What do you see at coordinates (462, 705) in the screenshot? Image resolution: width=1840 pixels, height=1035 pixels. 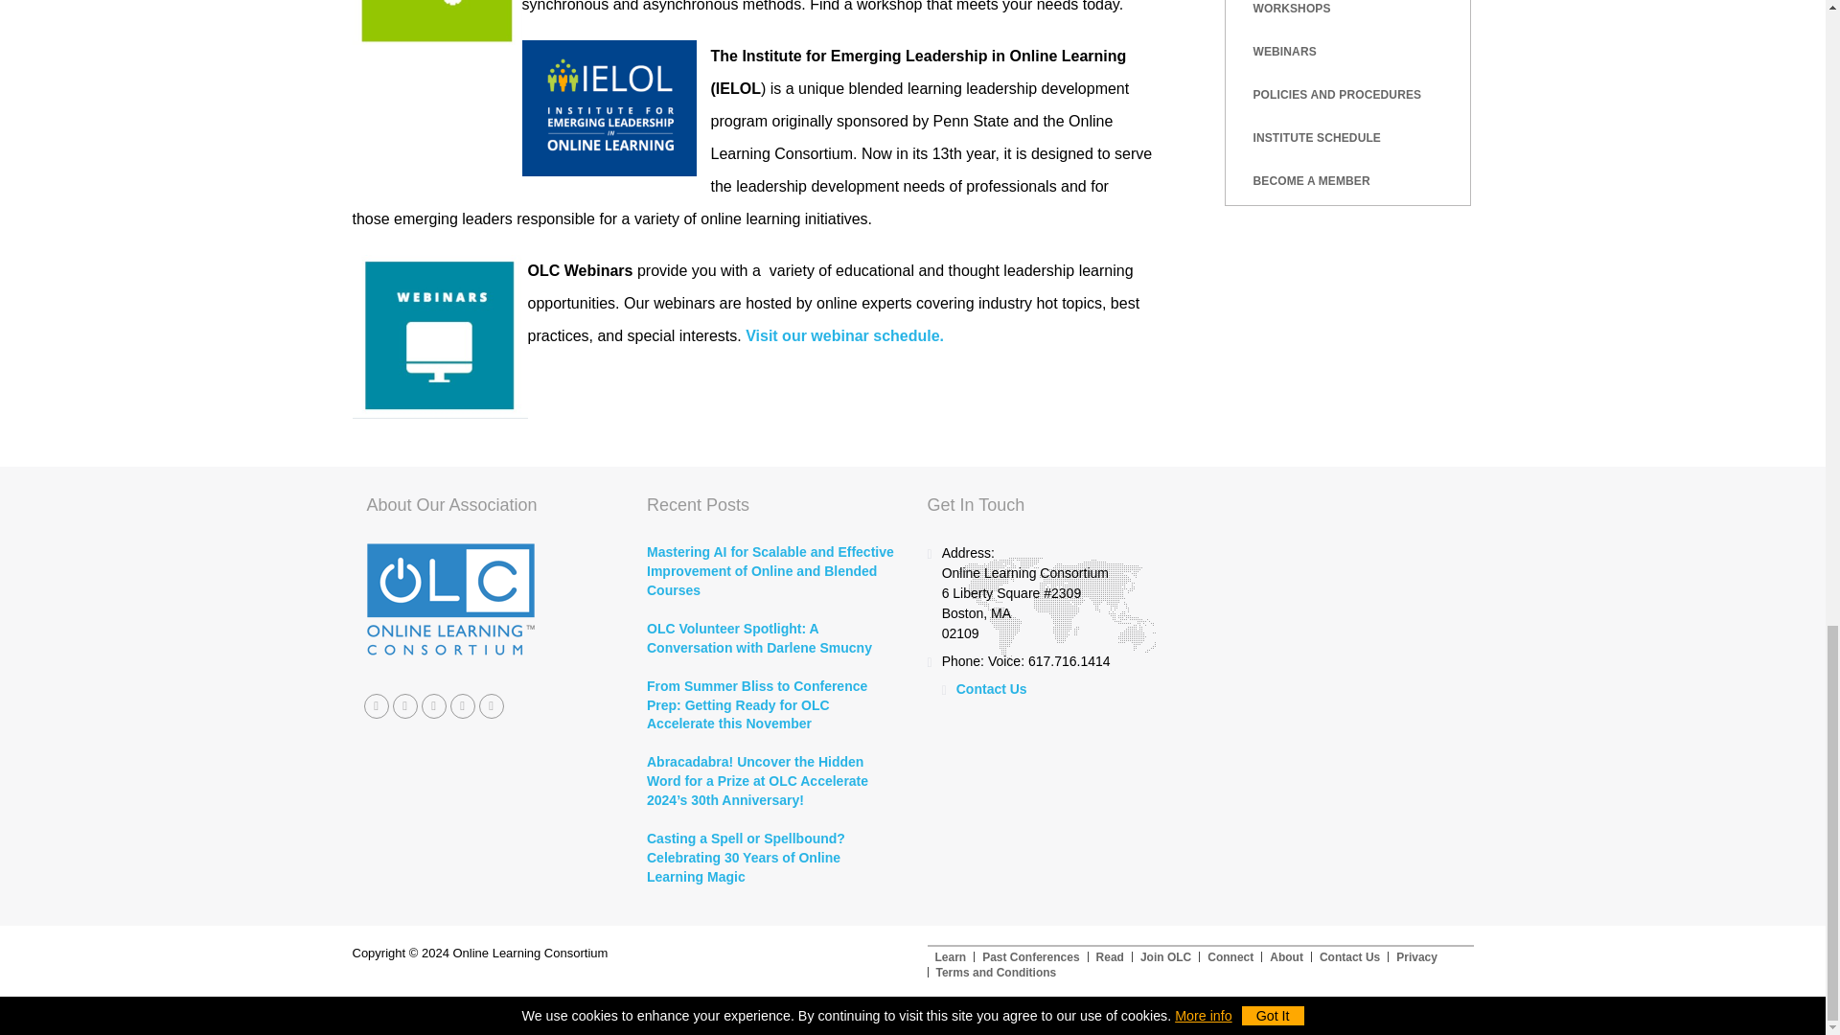 I see `youtube` at bounding box center [462, 705].